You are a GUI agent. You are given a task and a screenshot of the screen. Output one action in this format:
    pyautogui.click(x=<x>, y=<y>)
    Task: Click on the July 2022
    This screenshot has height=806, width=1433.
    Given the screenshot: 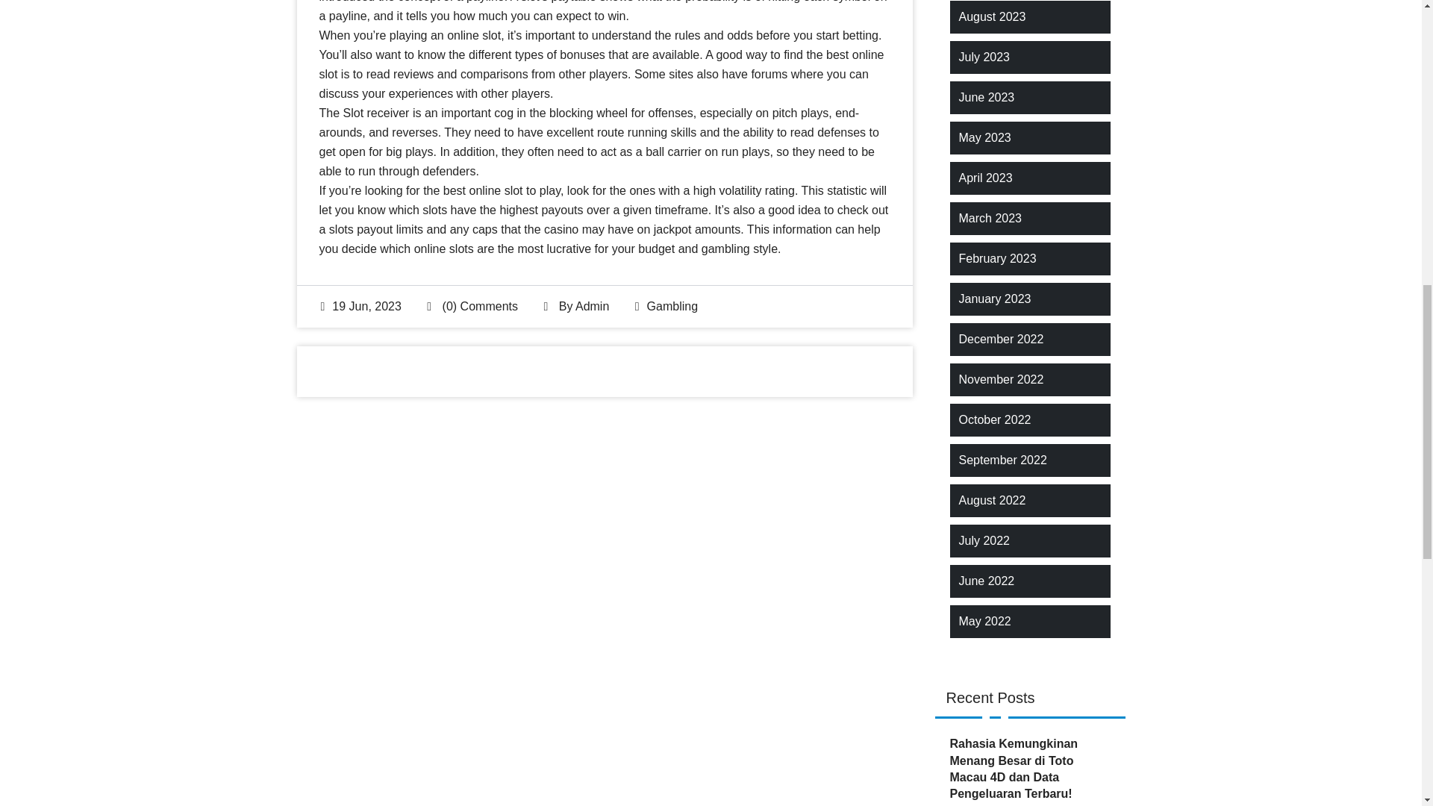 What is the action you would take?
    pyautogui.click(x=984, y=540)
    